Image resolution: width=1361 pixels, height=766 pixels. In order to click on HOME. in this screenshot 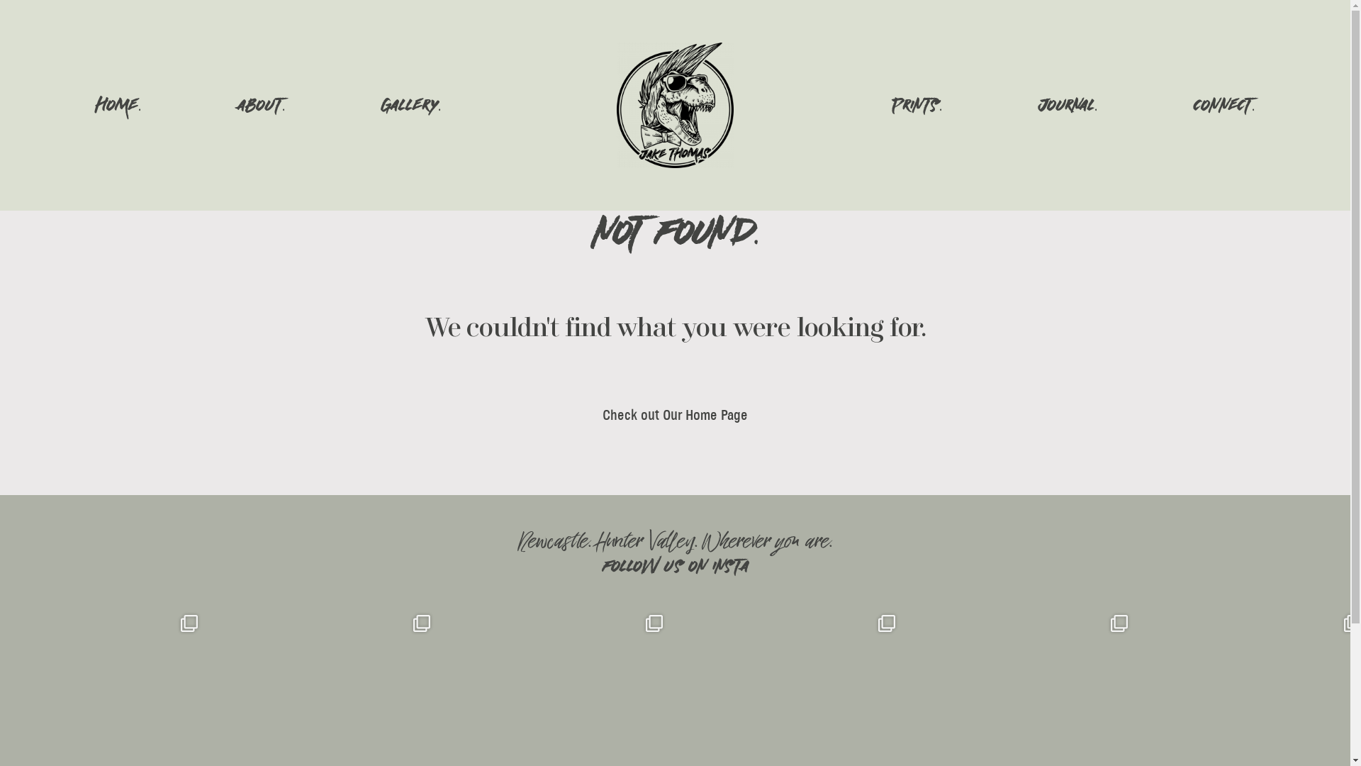, I will do `click(118, 105)`.